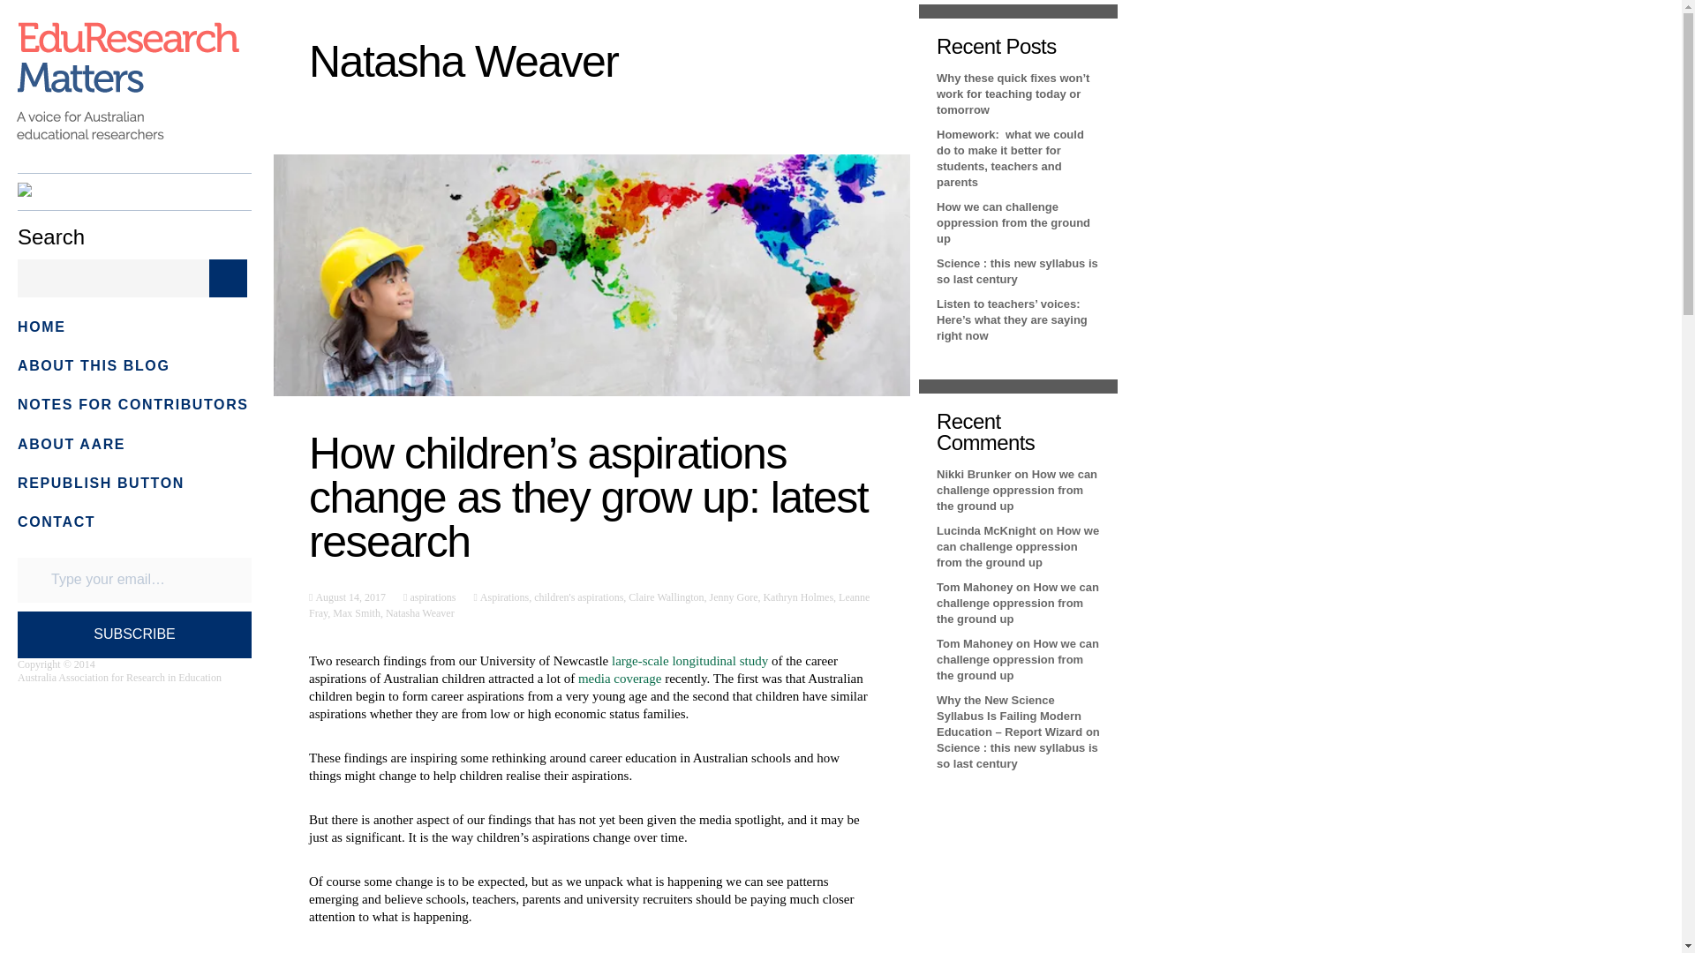 The image size is (1695, 953). I want to click on Jenny Gore, so click(733, 597).